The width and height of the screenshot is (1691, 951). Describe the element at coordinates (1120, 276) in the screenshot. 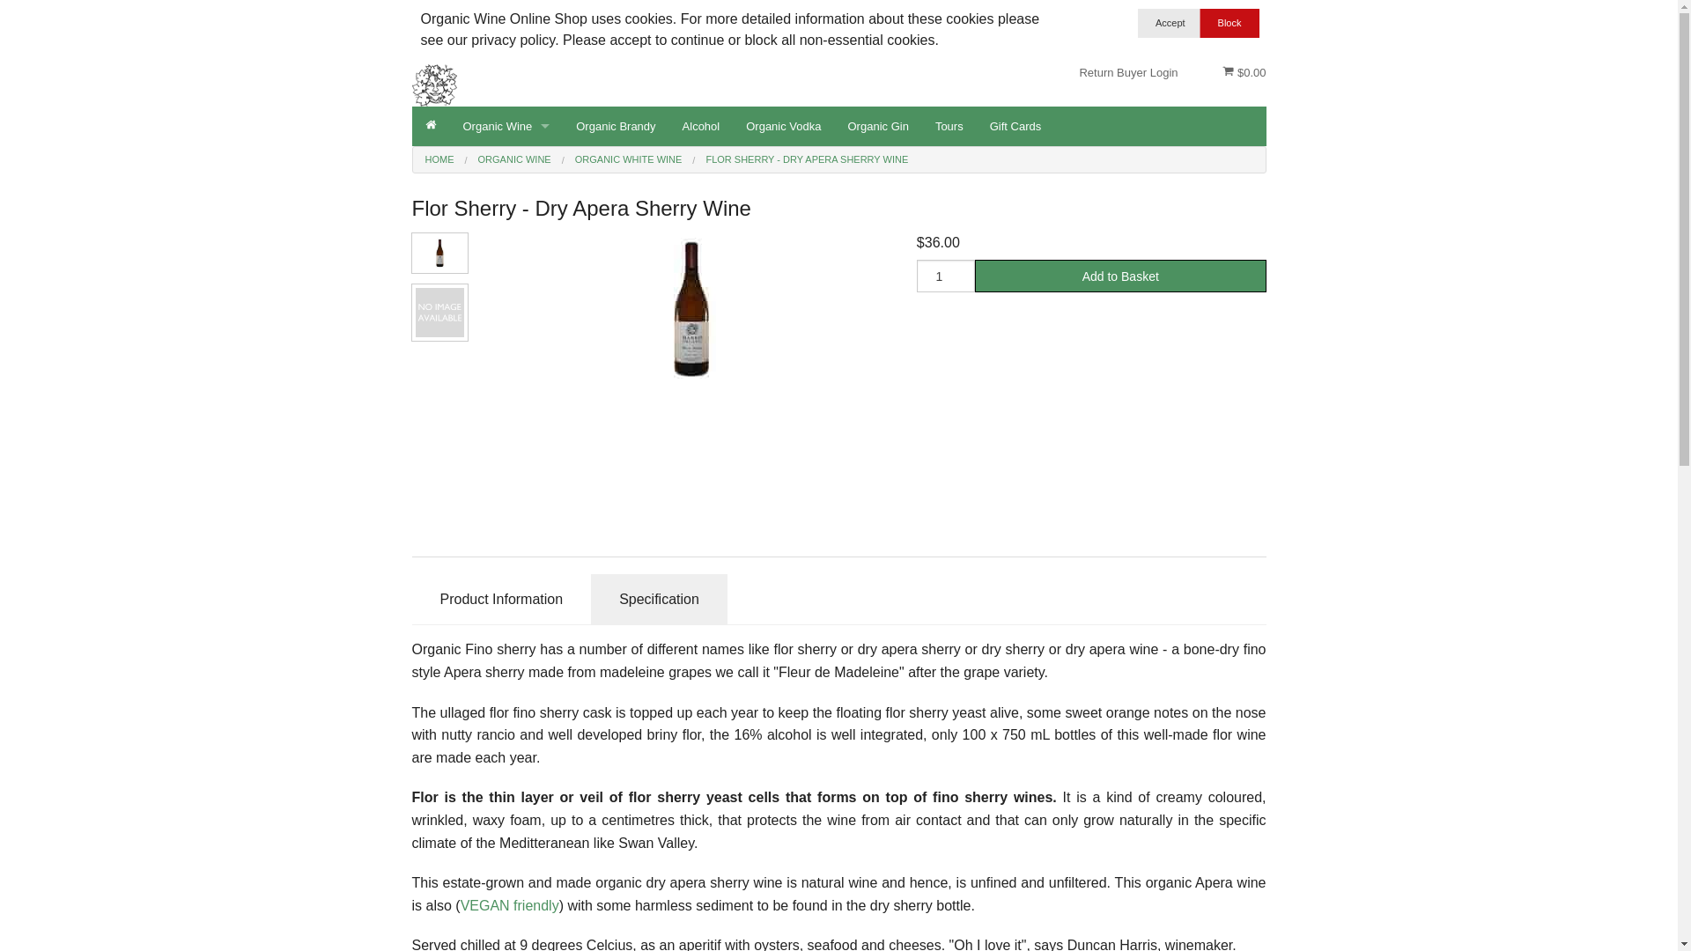

I see `Add to Basket` at that location.